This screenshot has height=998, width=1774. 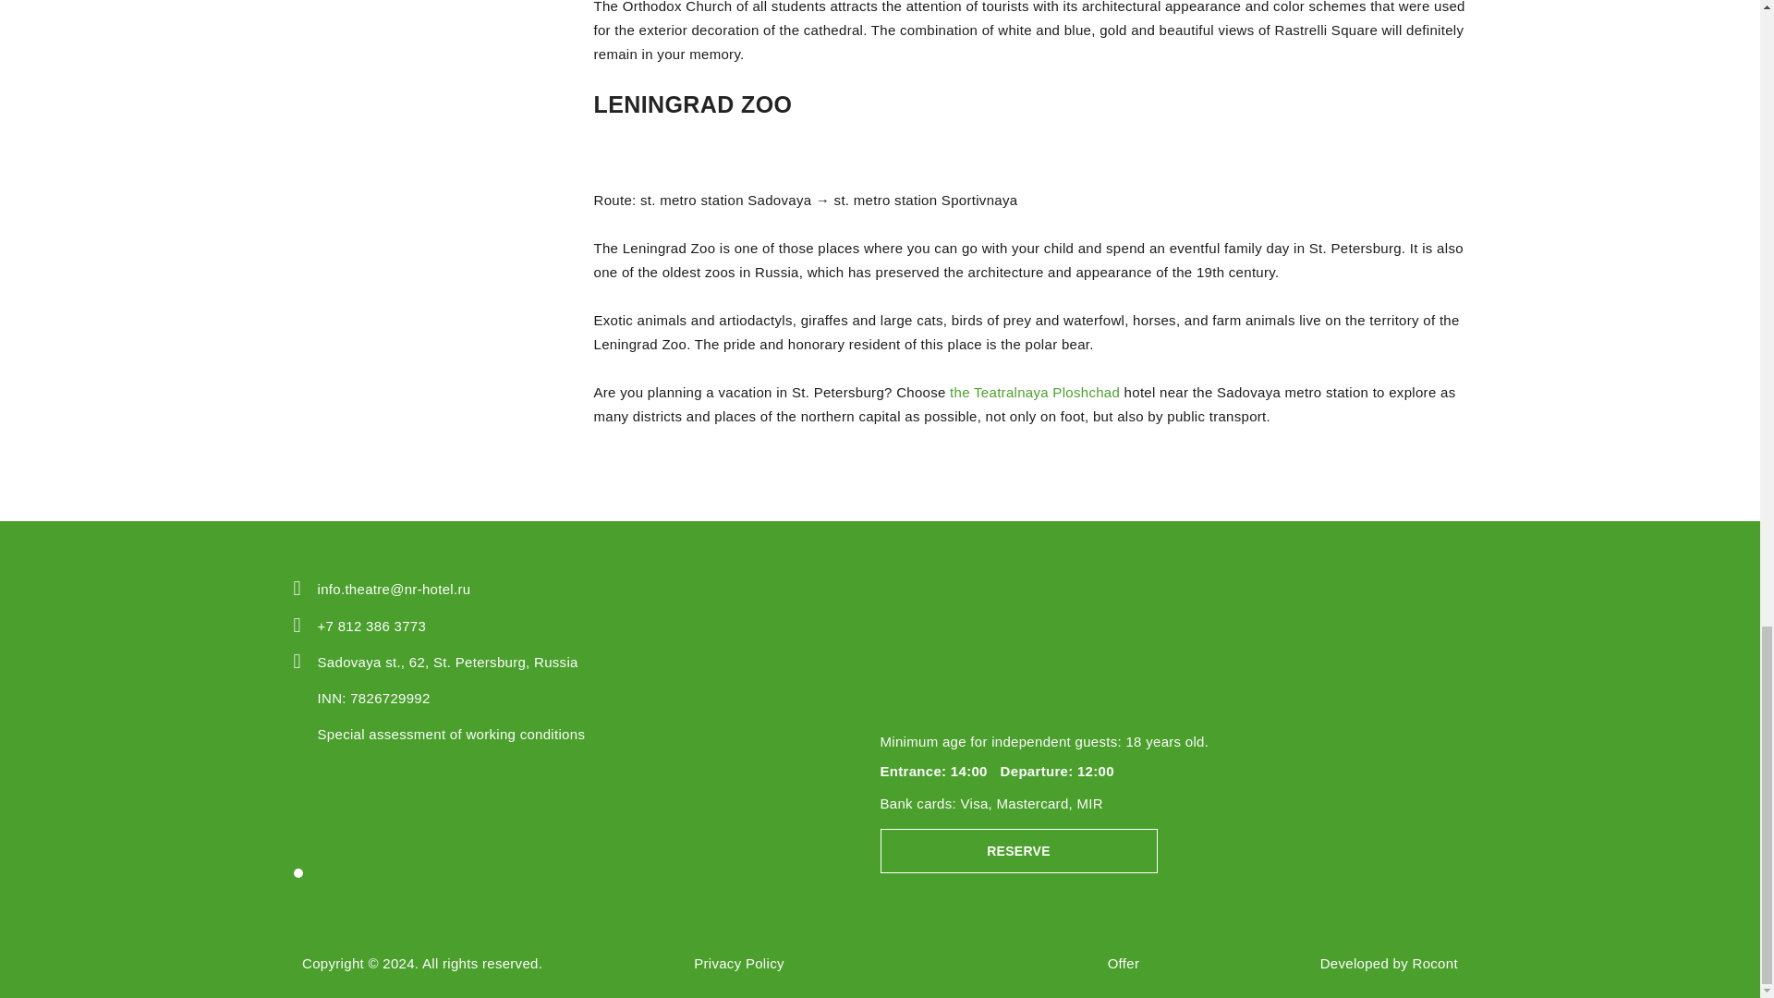 I want to click on Special assessment of working conditions, so click(x=451, y=734).